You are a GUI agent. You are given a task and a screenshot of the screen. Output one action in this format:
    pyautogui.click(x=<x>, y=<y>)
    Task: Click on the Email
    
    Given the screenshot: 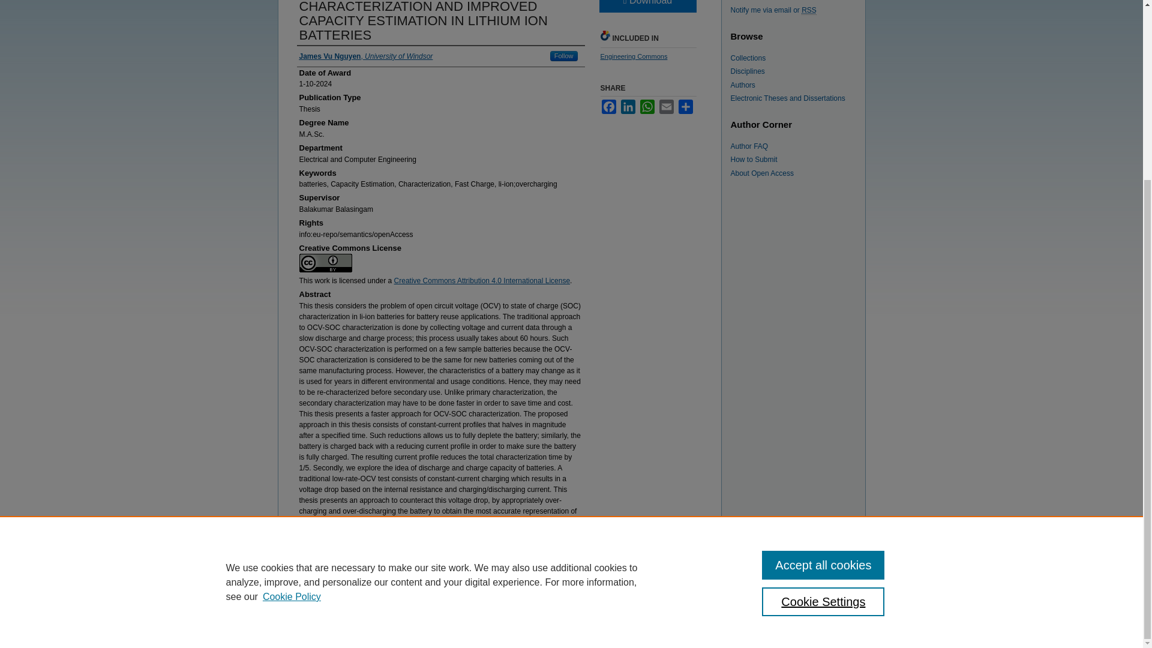 What is the action you would take?
    pyautogui.click(x=666, y=107)
    